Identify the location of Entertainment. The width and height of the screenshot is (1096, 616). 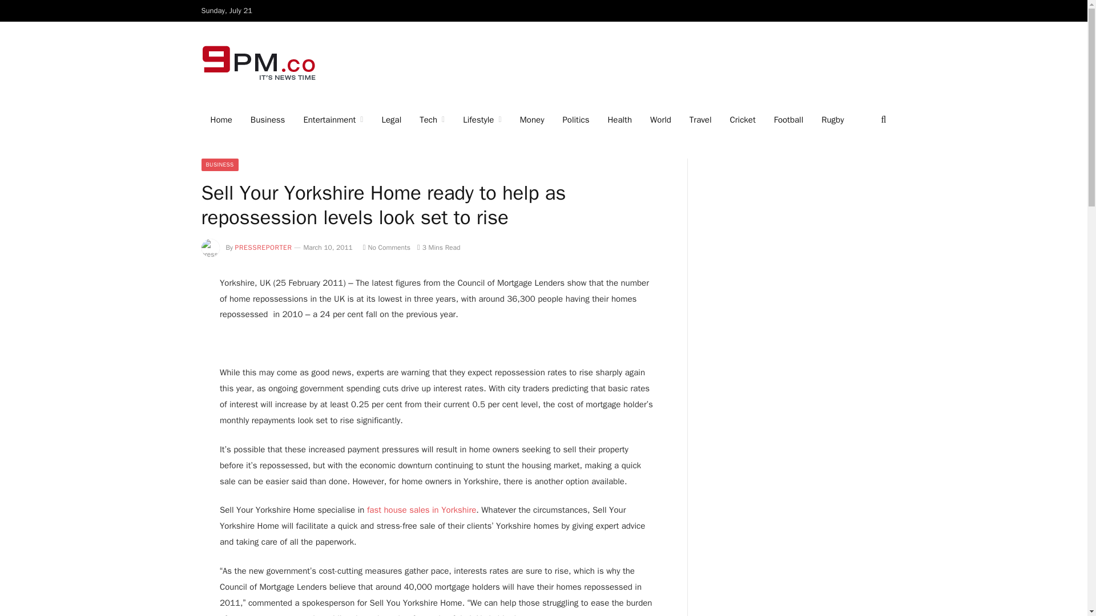
(333, 120).